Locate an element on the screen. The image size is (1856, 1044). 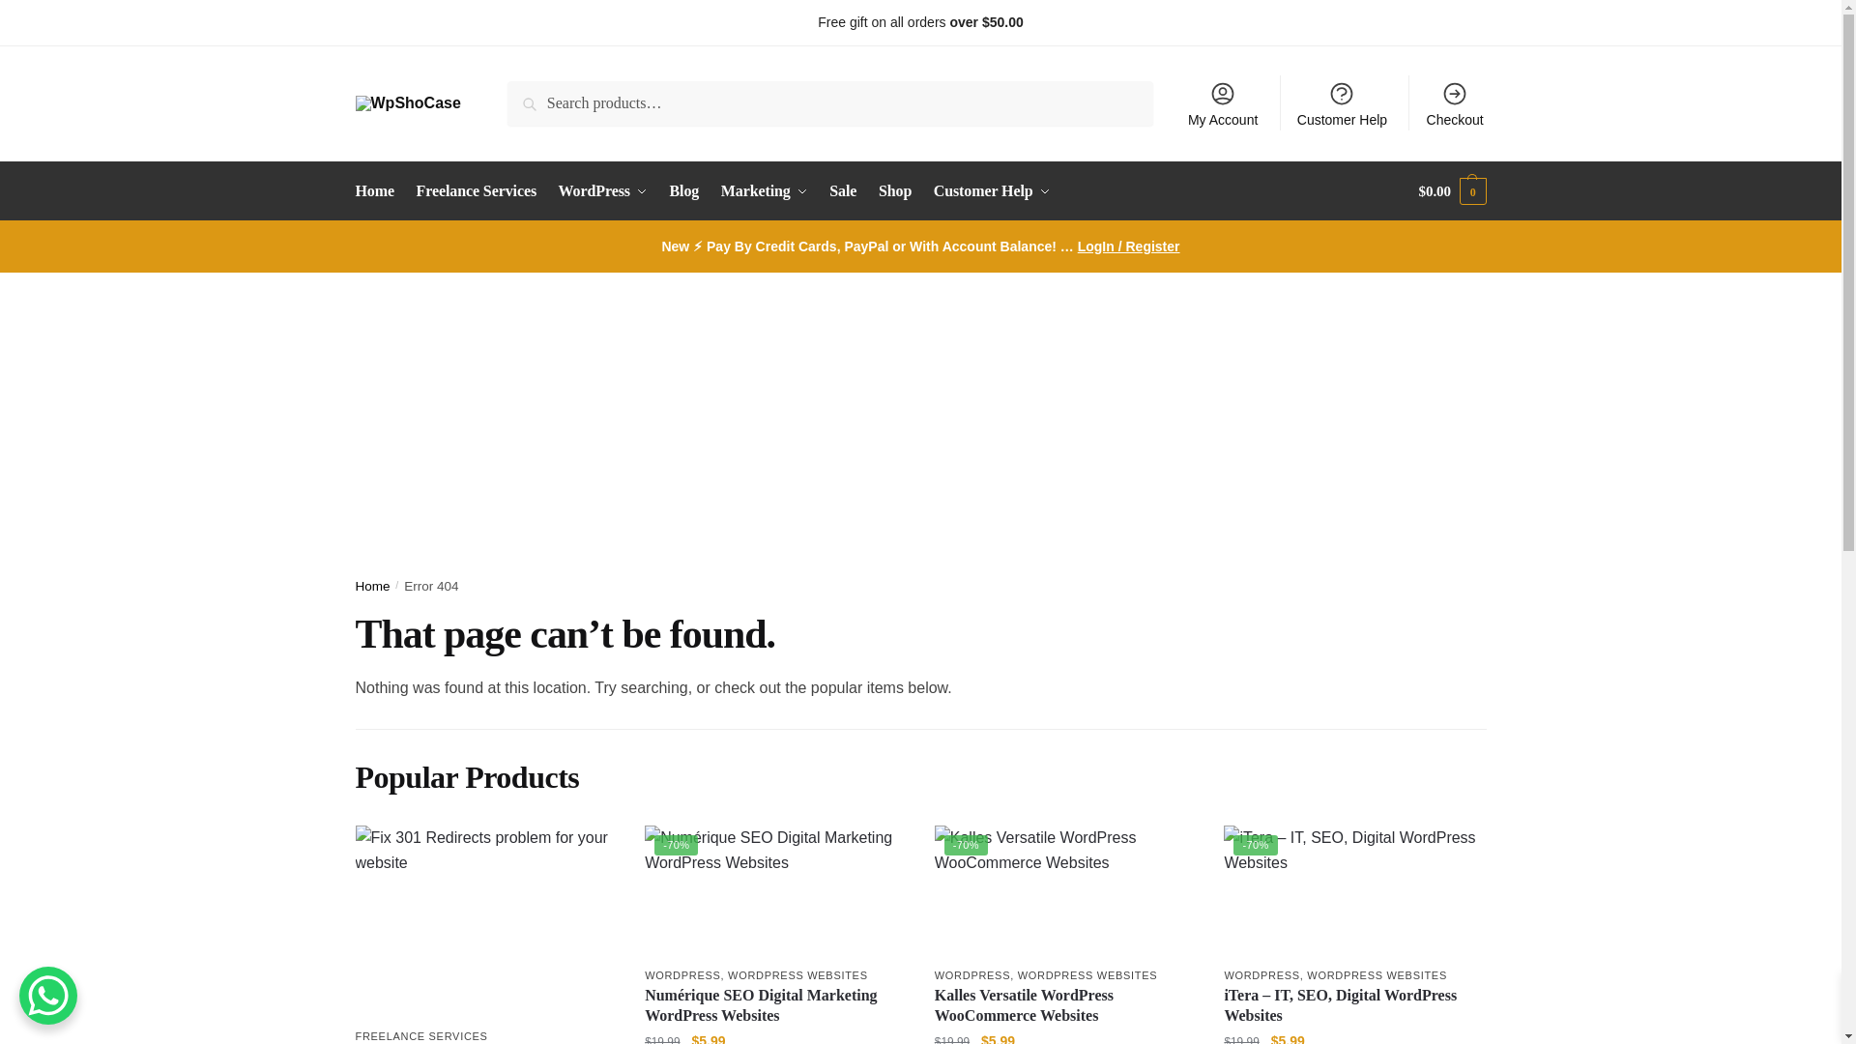
My Account is located at coordinates (1223, 102).